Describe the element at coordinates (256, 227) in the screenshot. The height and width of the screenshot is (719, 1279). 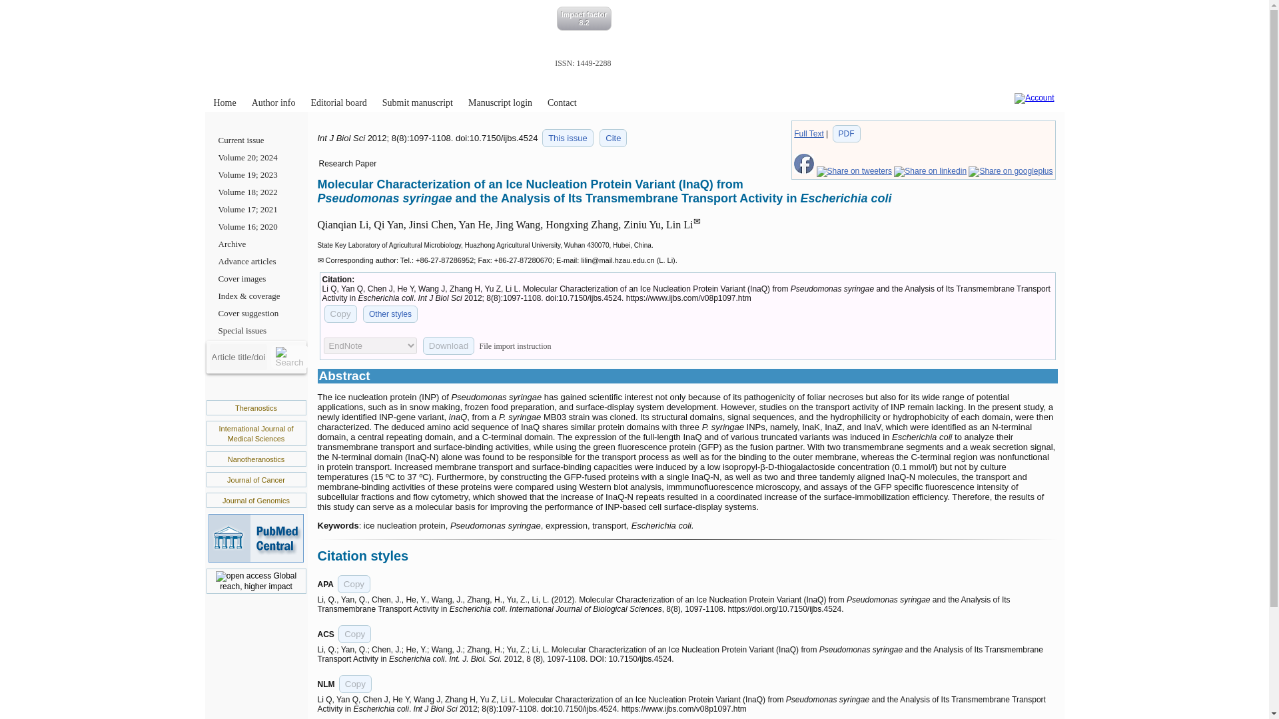
I see `Volume 16; 2020` at that location.